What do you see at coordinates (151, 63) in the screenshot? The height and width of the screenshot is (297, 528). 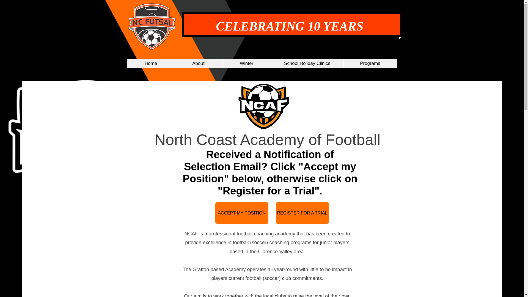 I see `Home` at bounding box center [151, 63].